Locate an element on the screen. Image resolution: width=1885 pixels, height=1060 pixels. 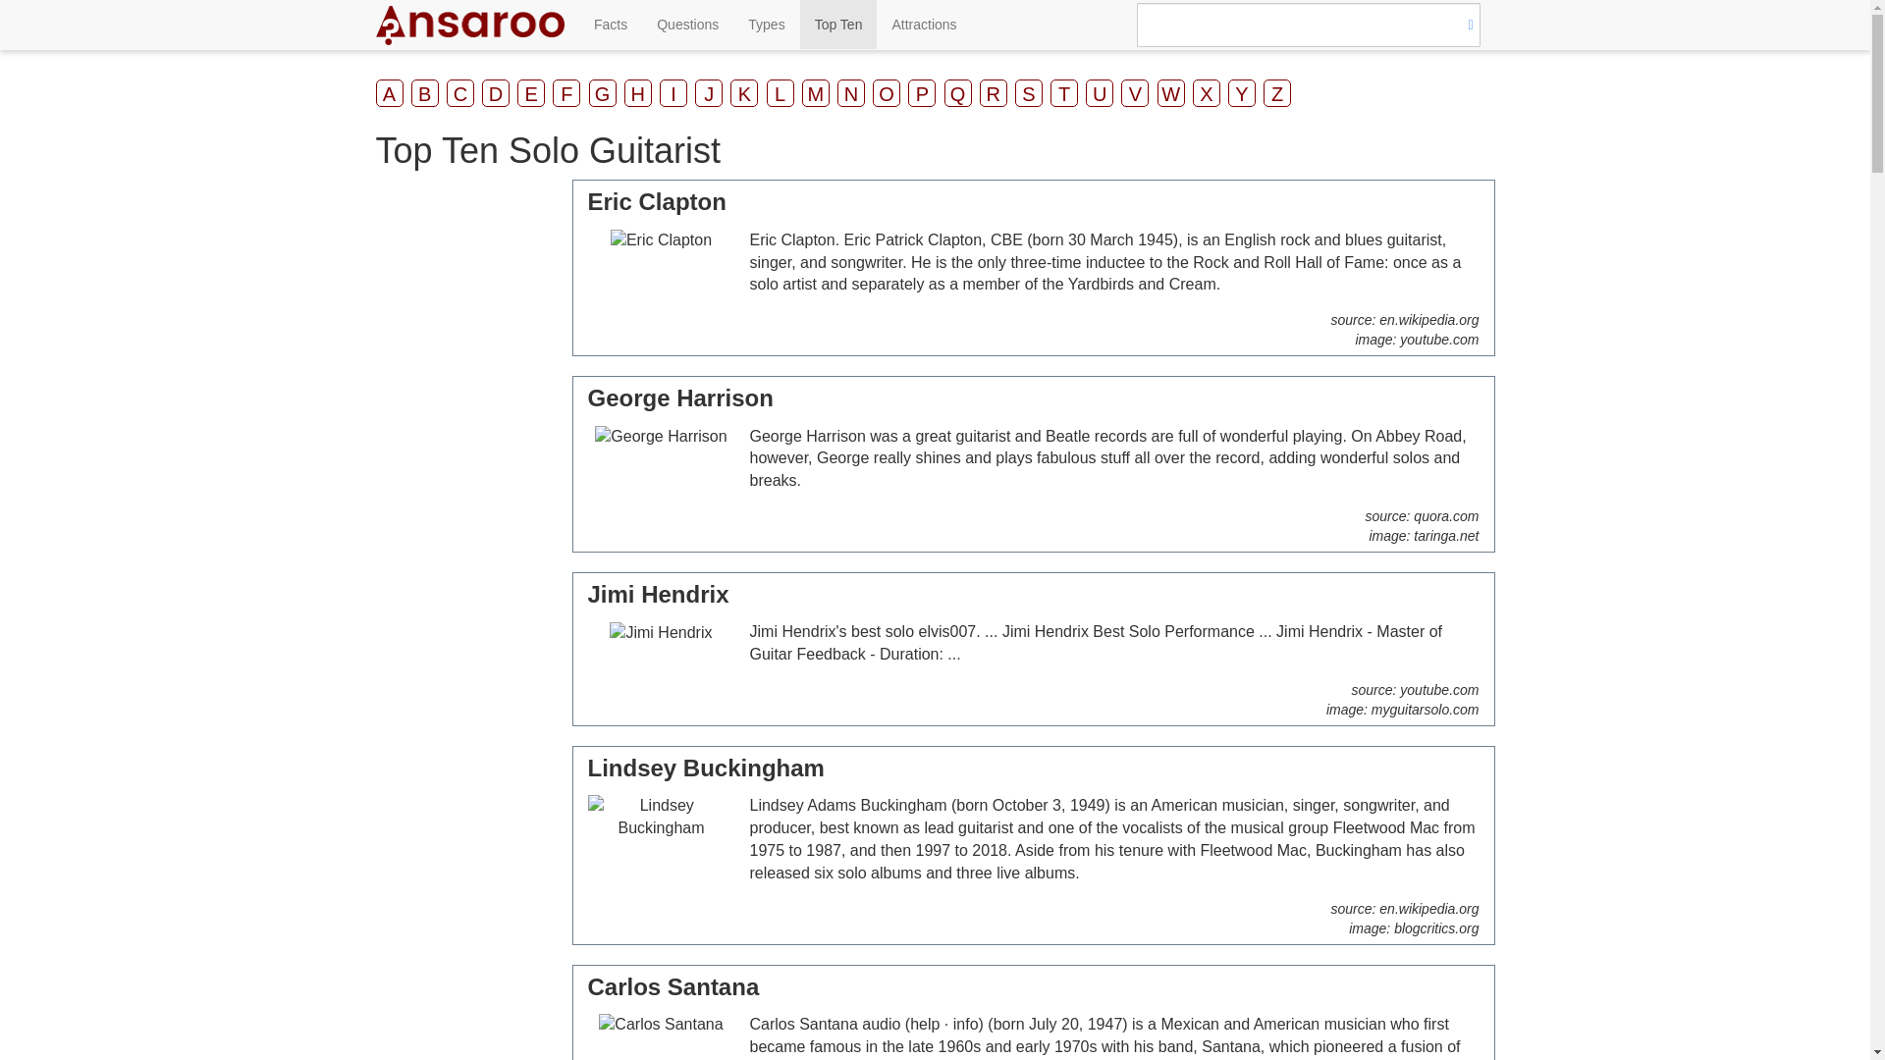
F is located at coordinates (565, 93).